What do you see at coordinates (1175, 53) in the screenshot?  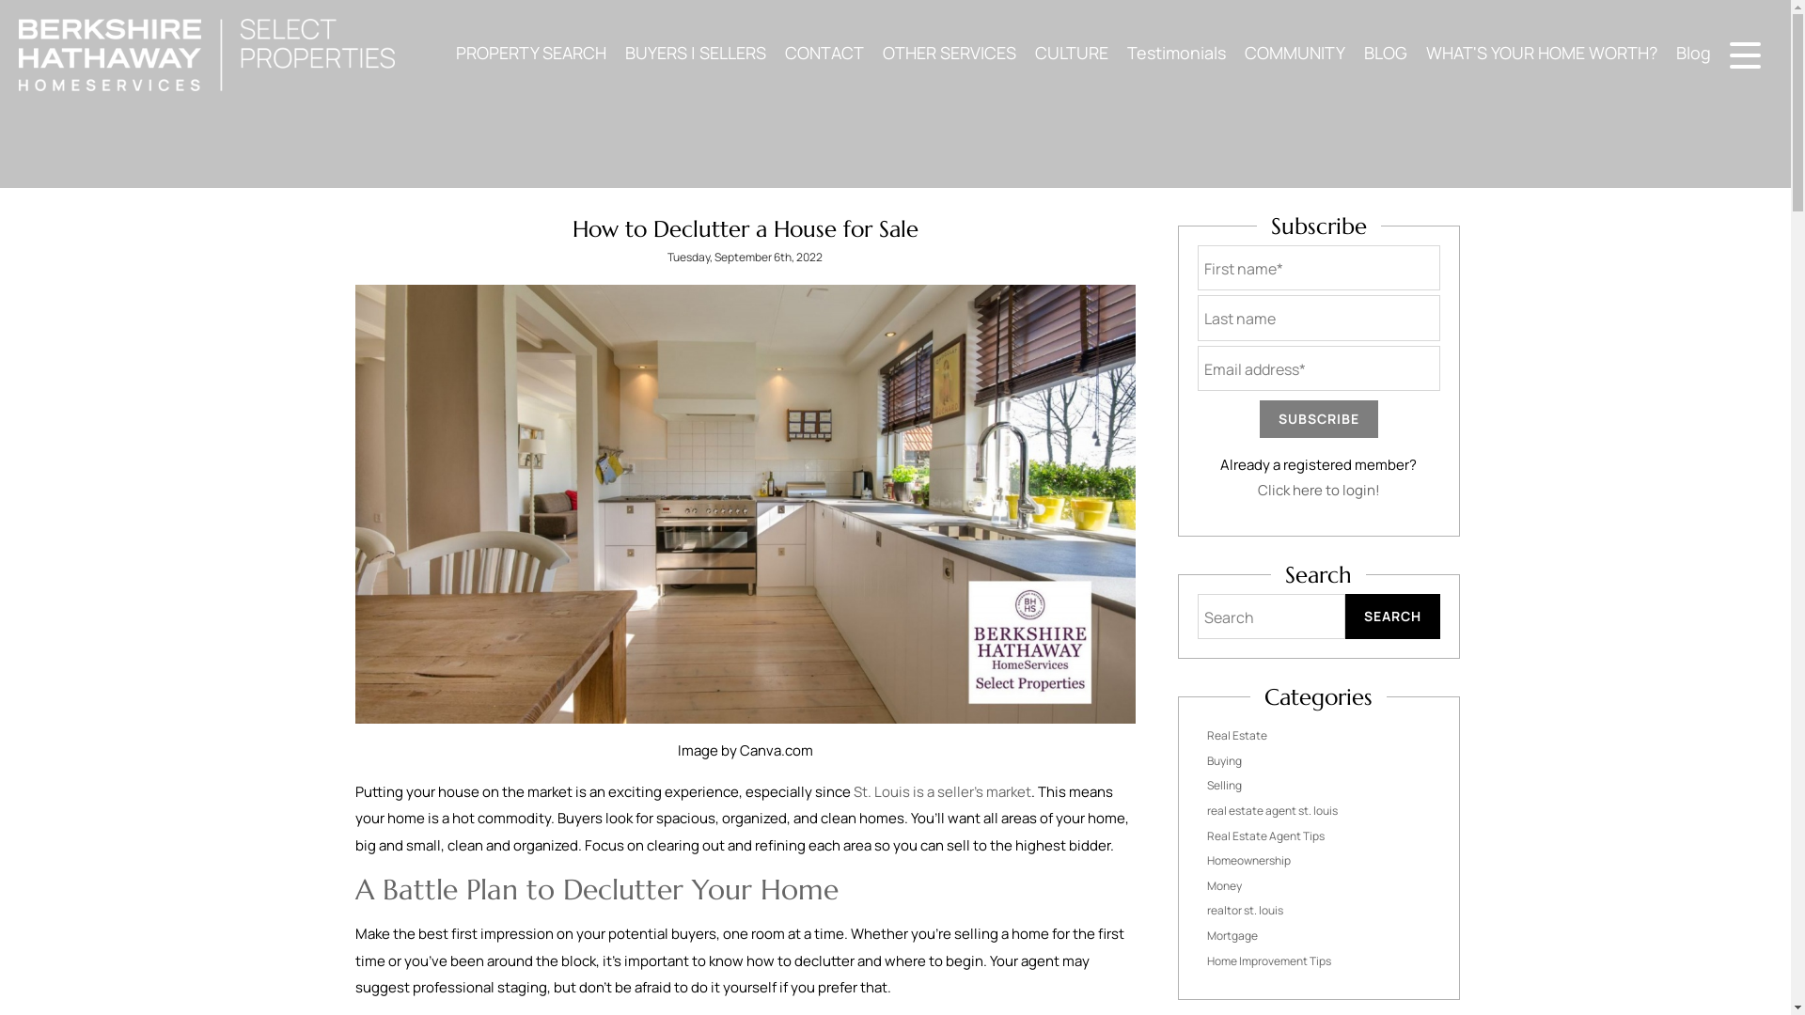 I see `Testimonials` at bounding box center [1175, 53].